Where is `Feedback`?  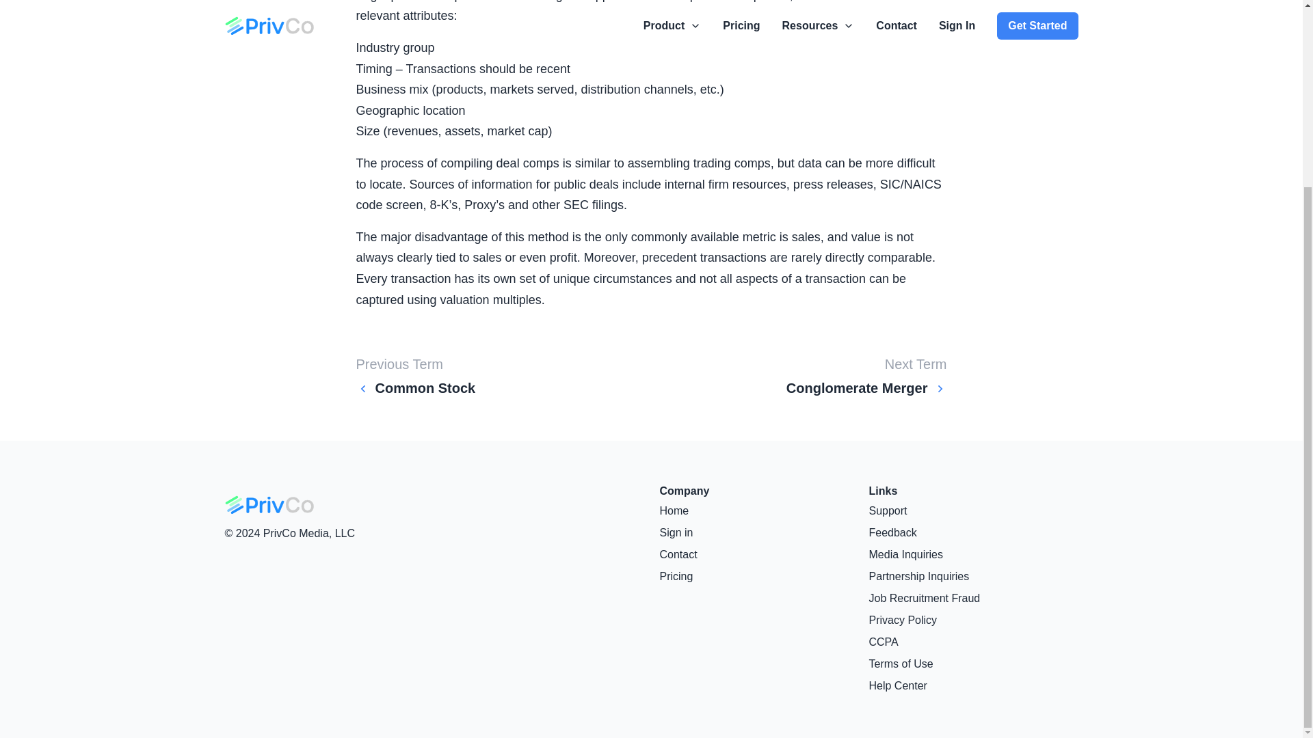 Feedback is located at coordinates (972, 532).